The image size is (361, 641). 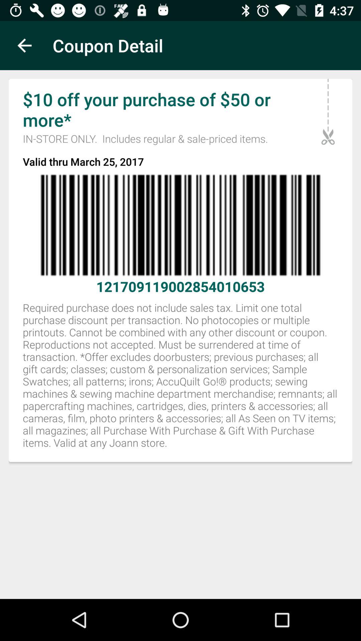 I want to click on choose icon next to the coupon detail item, so click(x=24, y=45).